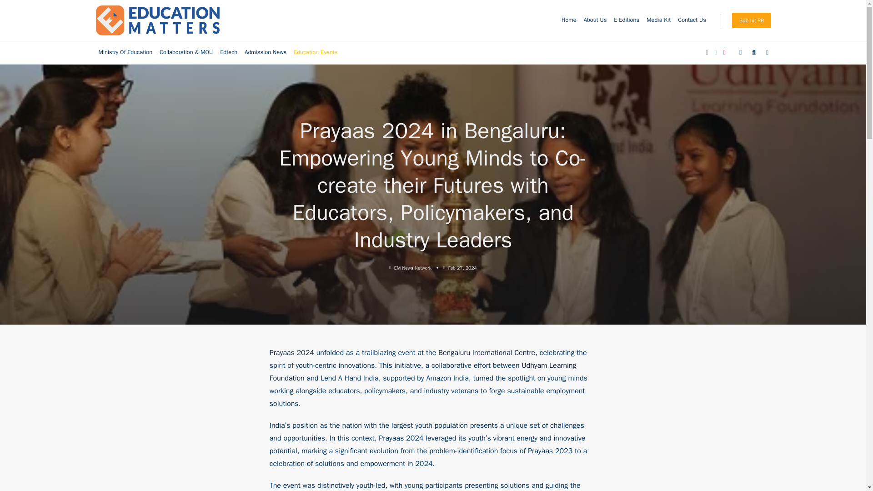 Image resolution: width=873 pixels, height=491 pixels. I want to click on About Us, so click(595, 20).